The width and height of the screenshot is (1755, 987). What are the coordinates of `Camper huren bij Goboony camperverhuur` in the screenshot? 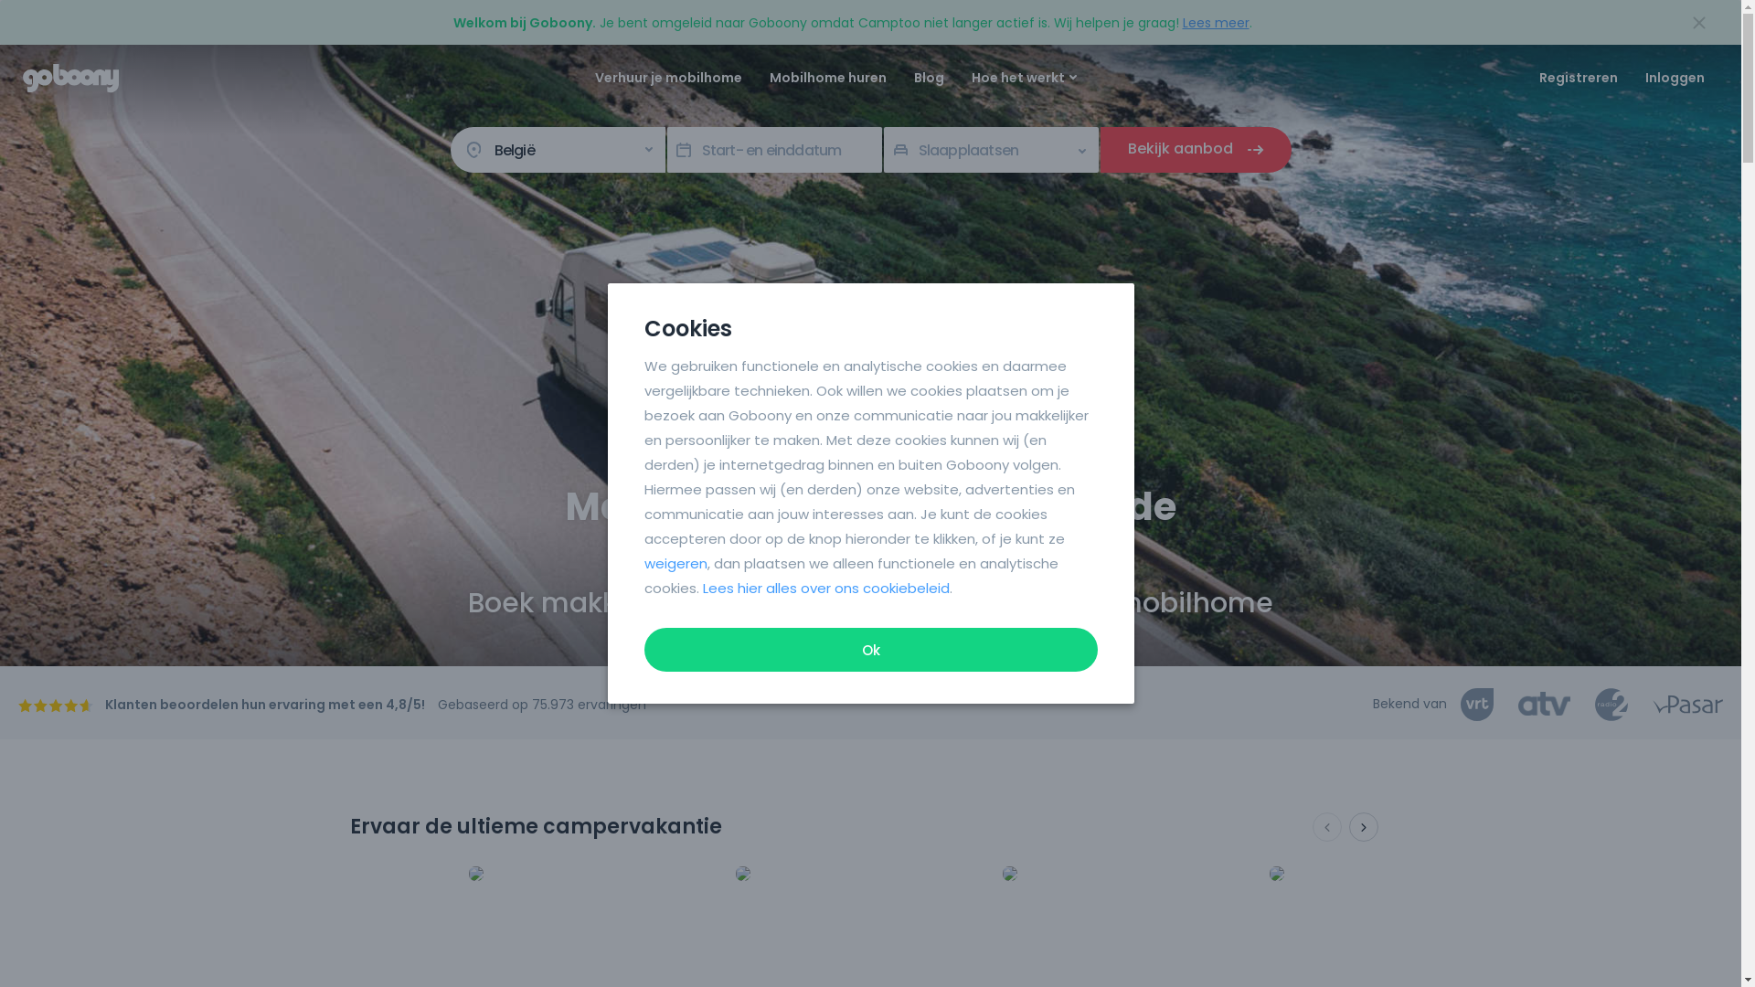 It's located at (73, 79).